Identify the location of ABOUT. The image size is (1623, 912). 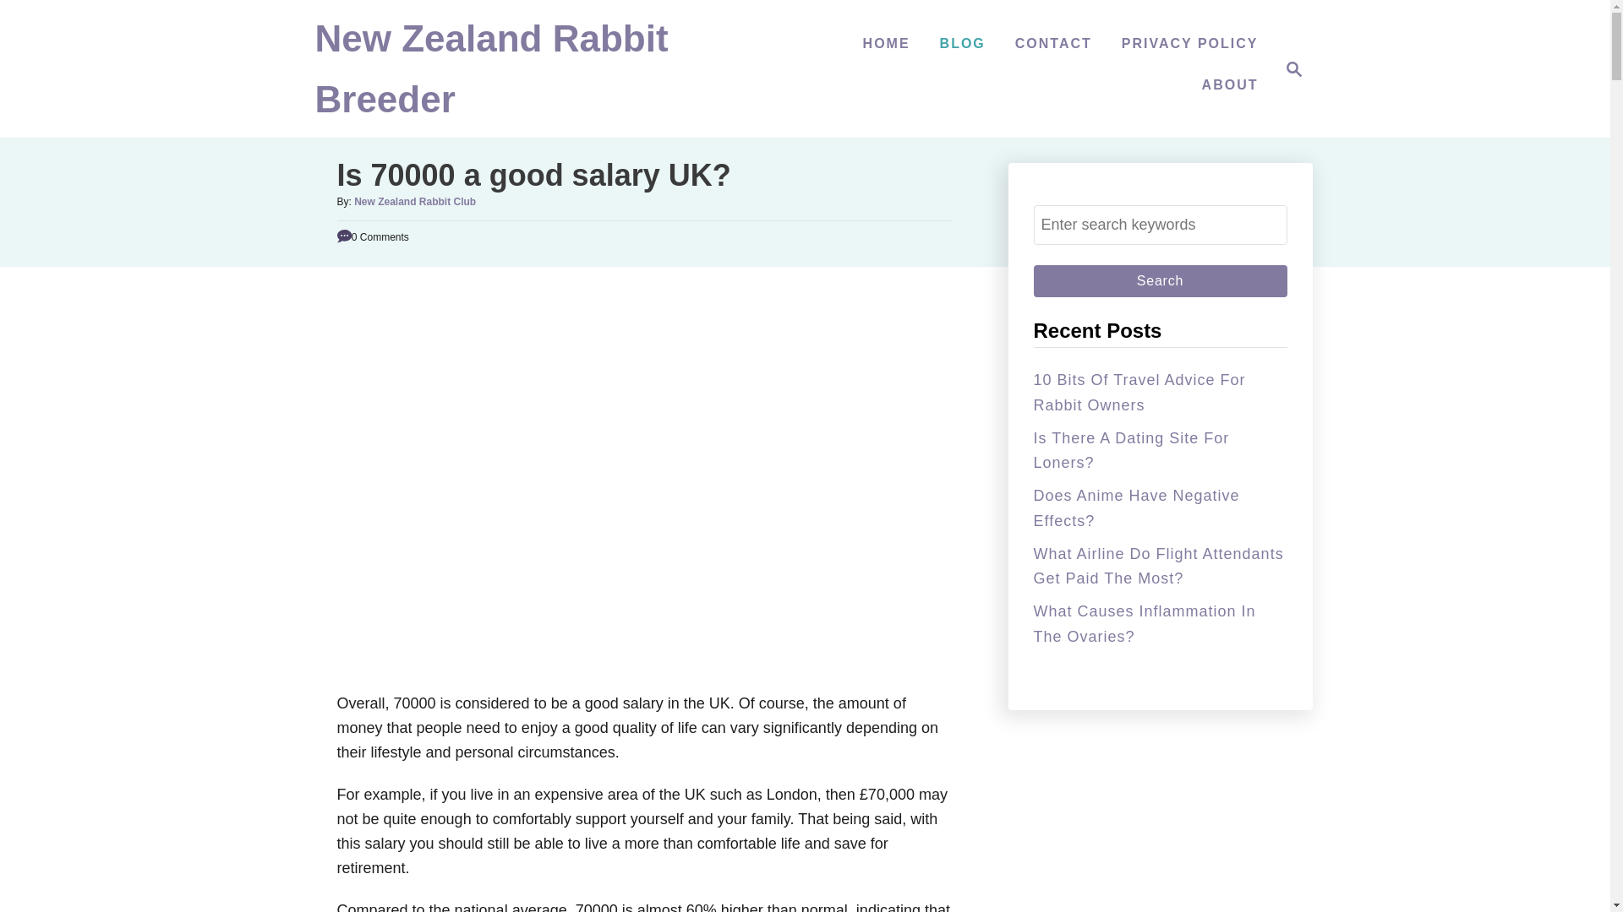
(1230, 84).